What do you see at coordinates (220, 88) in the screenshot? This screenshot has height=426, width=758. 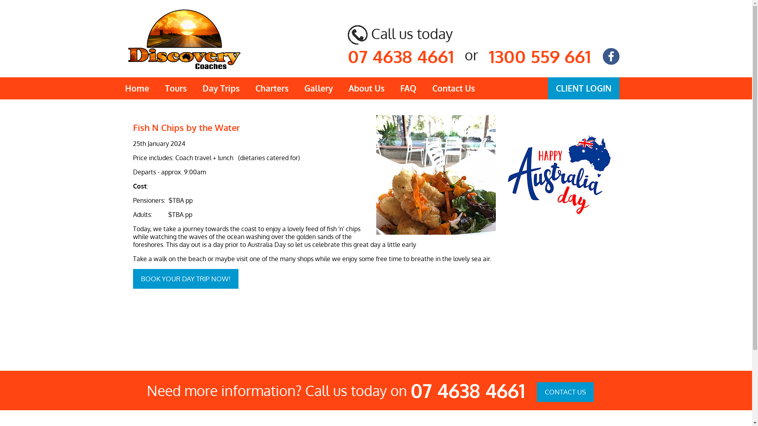 I see `Day Trips` at bounding box center [220, 88].